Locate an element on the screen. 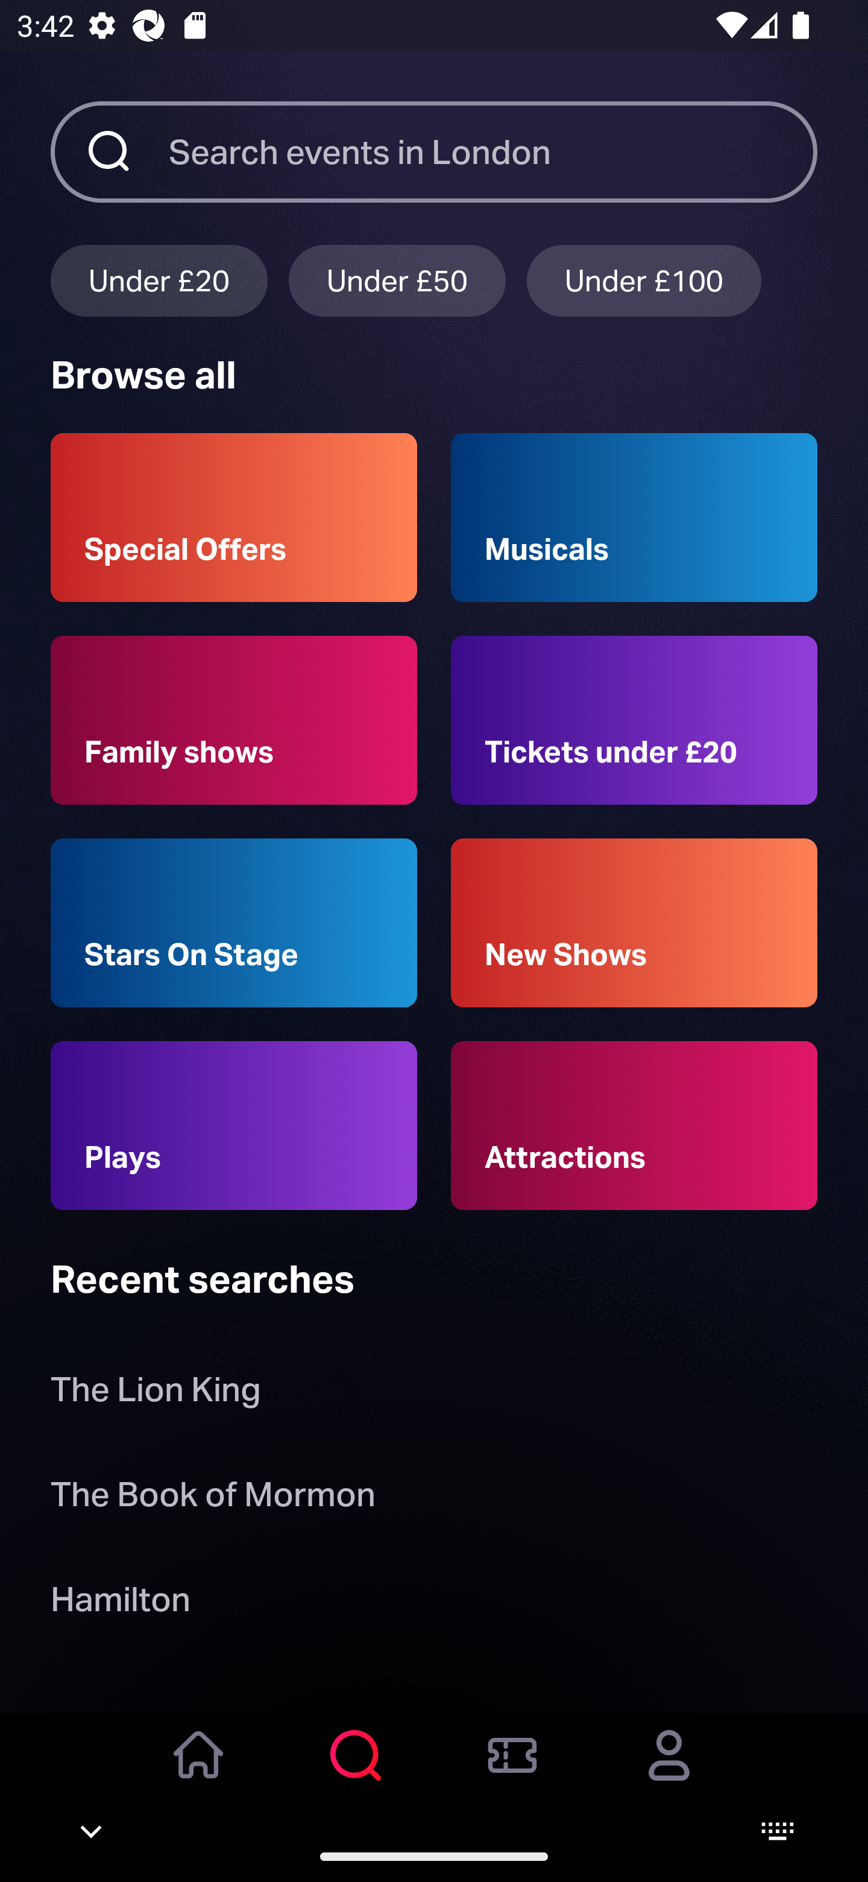 The image size is (868, 1882). Stars On Stage is located at coordinates (234, 923).